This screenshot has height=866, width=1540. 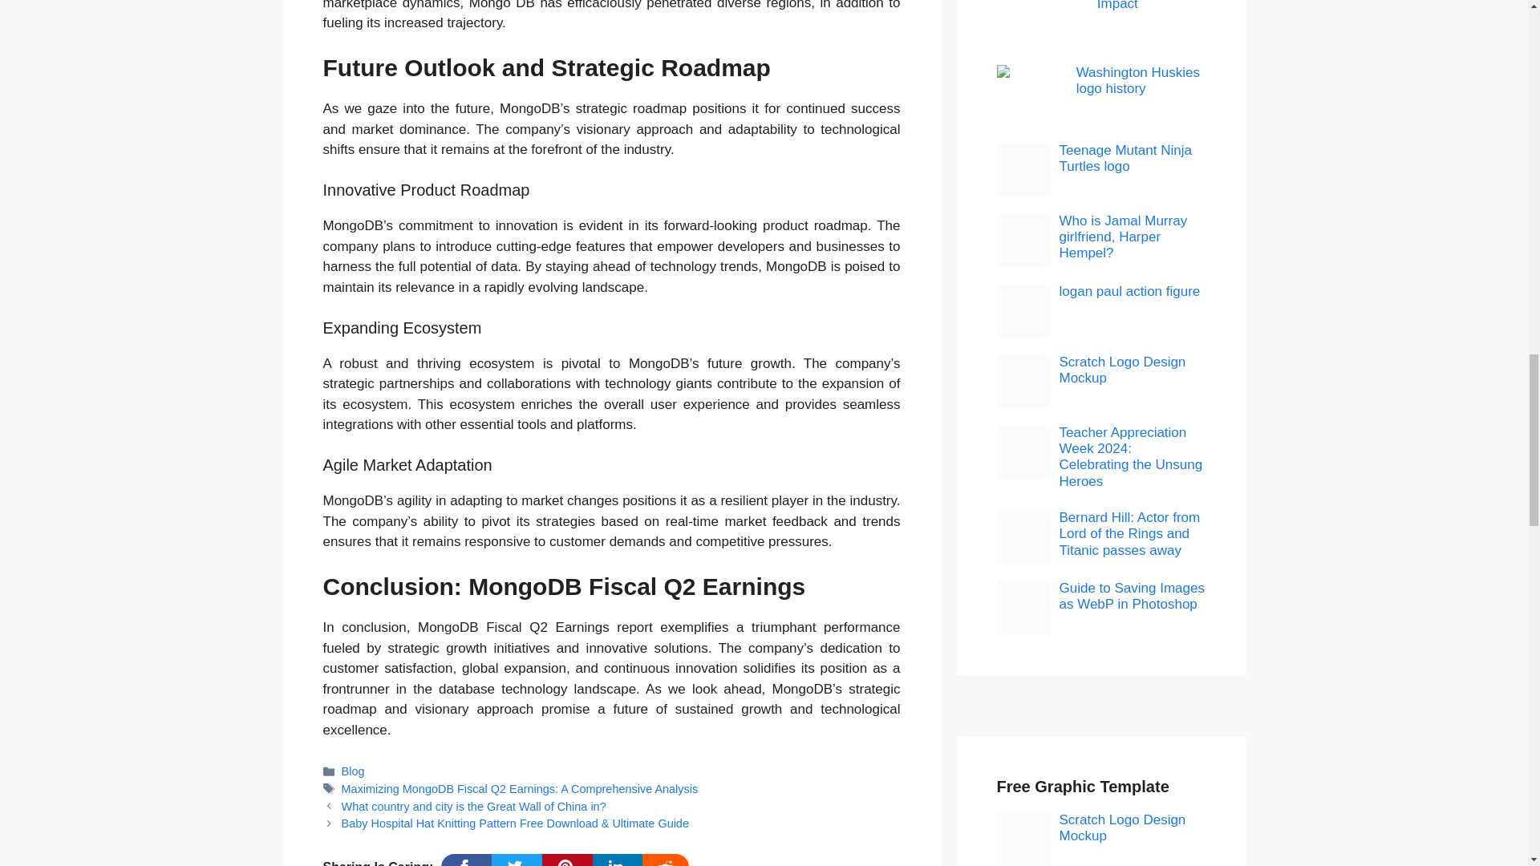 I want to click on Blog, so click(x=353, y=771).